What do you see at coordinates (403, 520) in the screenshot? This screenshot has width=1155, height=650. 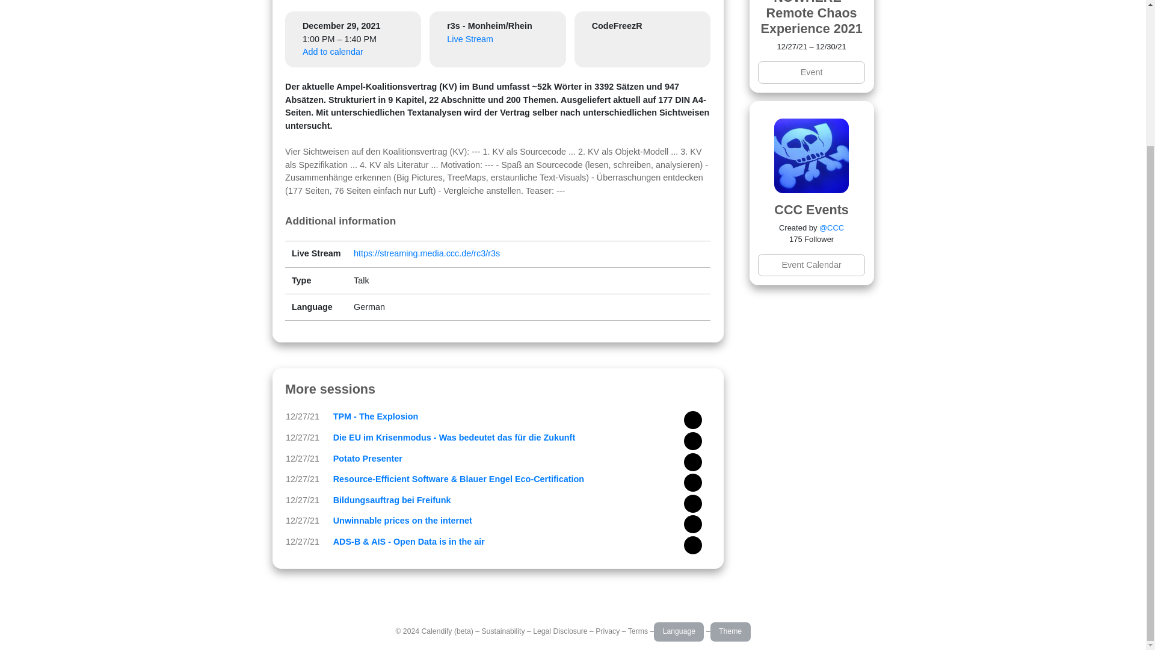 I see `Unwinnable prices on the internet` at bounding box center [403, 520].